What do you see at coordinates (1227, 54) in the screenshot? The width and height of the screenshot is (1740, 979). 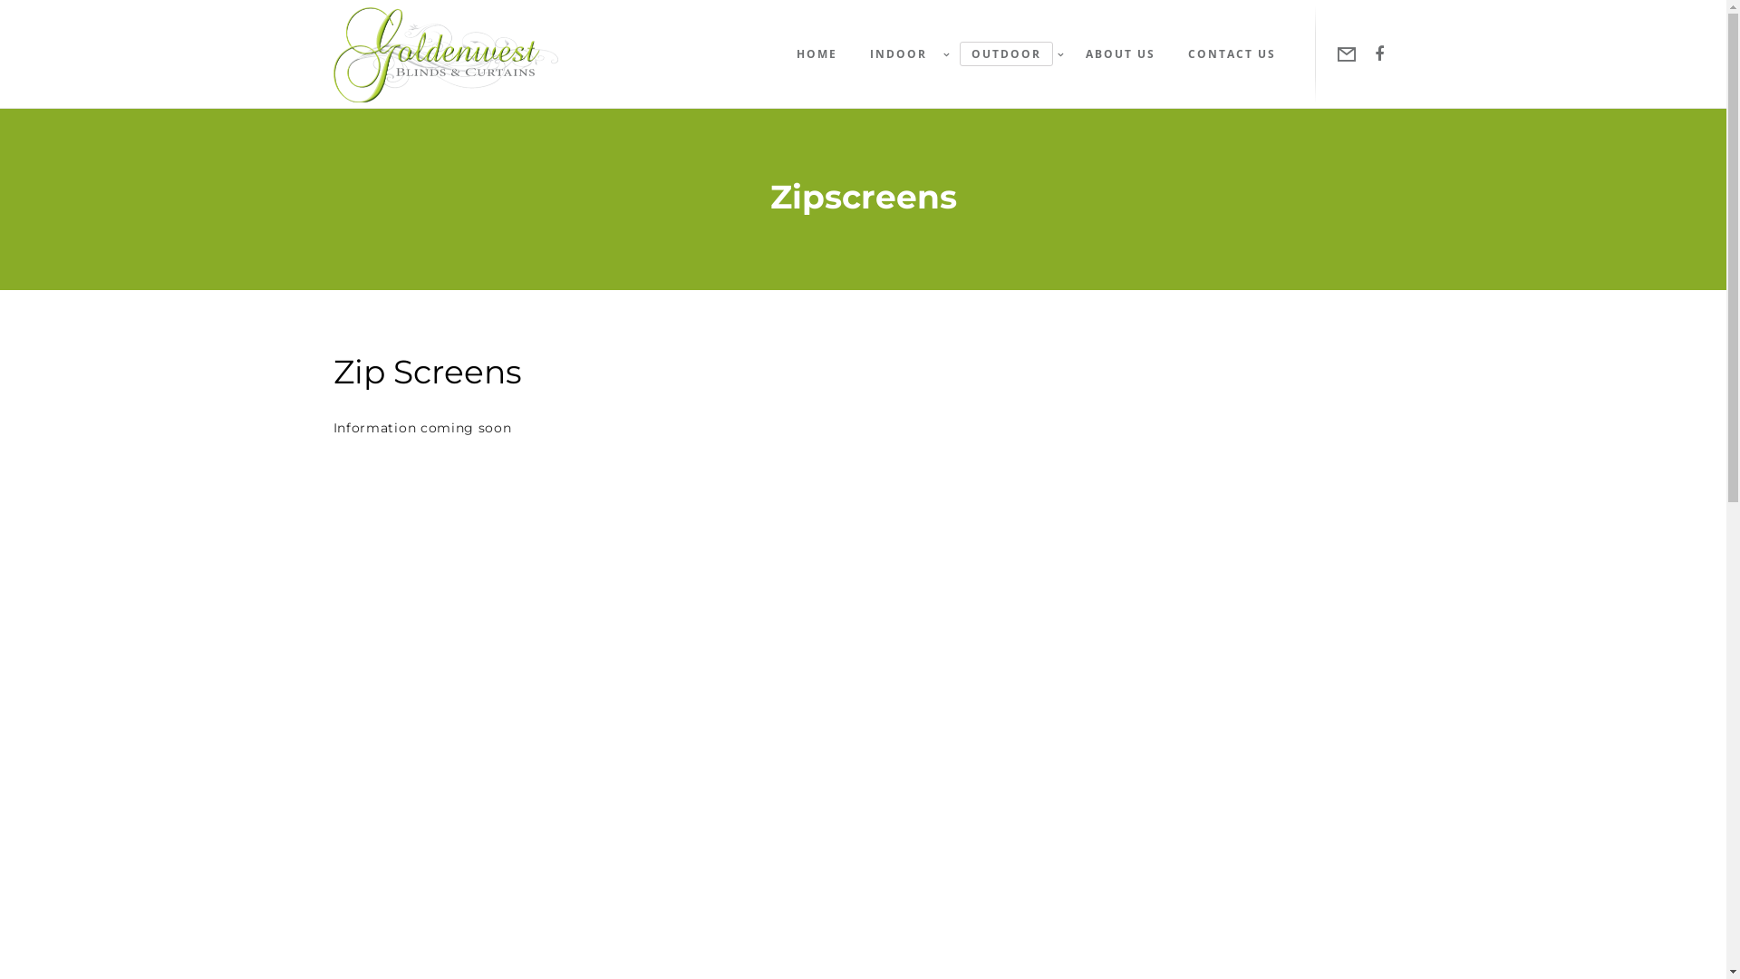 I see `CONTACT US` at bounding box center [1227, 54].